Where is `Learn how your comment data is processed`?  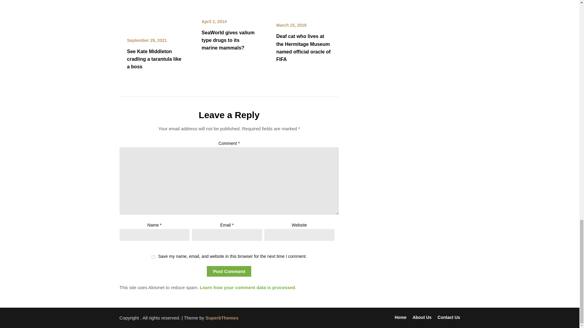 Learn how your comment data is processed is located at coordinates (247, 287).